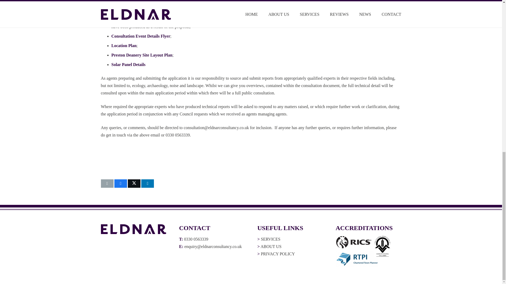 Image resolution: width=506 pixels, height=284 pixels. I want to click on Consultation Information Document, so click(144, 19).